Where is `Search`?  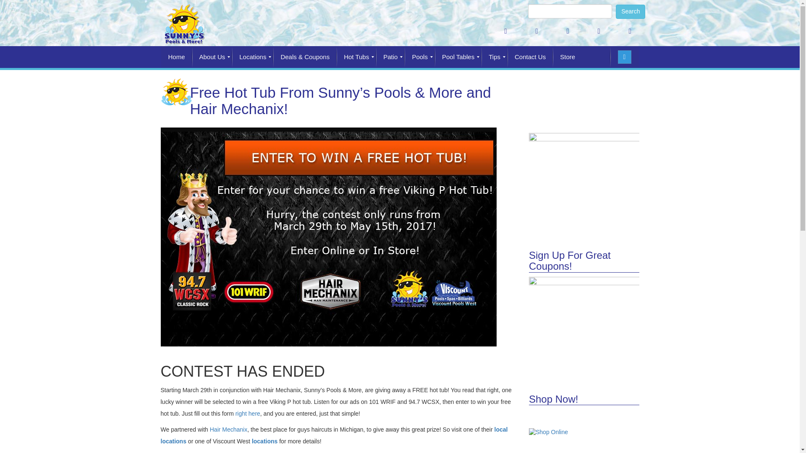
Search is located at coordinates (624, 57).